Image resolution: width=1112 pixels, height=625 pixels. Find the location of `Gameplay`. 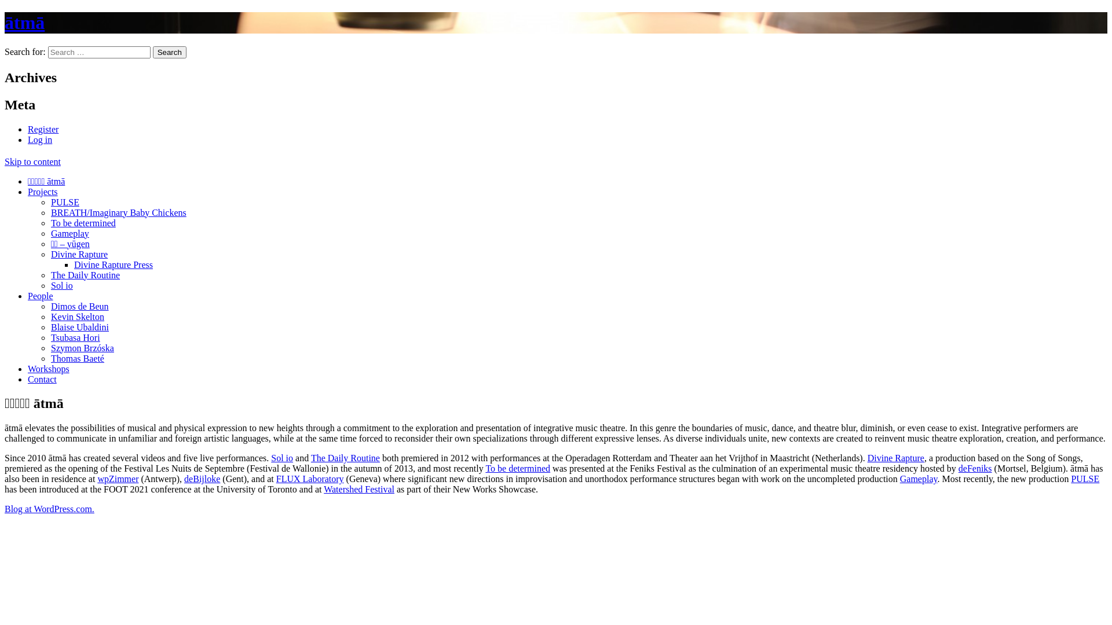

Gameplay is located at coordinates (70, 233).